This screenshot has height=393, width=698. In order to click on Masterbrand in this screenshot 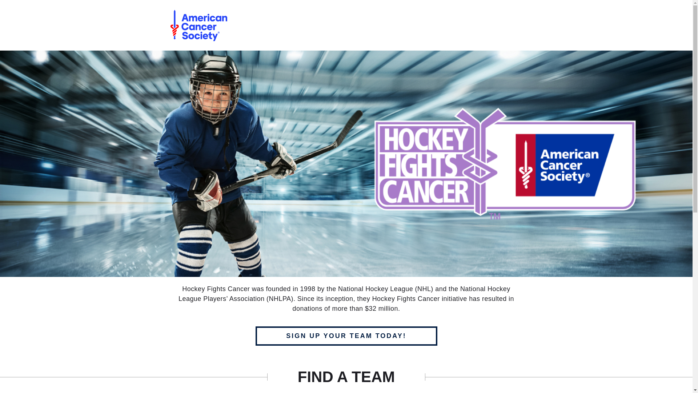, I will do `click(198, 25)`.